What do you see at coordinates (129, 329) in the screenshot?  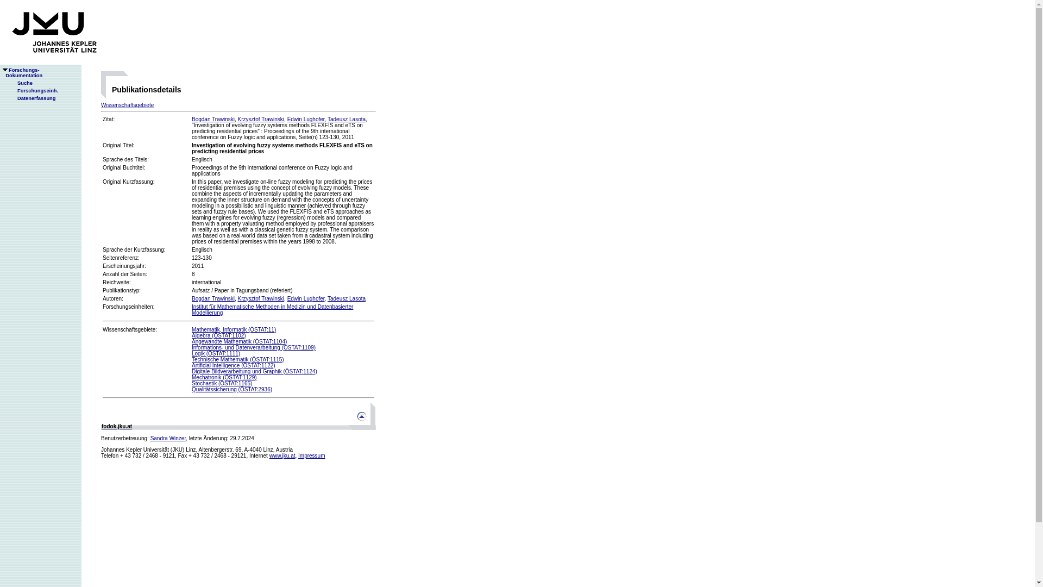 I see `Wissenschaftsgebiete:` at bounding box center [129, 329].